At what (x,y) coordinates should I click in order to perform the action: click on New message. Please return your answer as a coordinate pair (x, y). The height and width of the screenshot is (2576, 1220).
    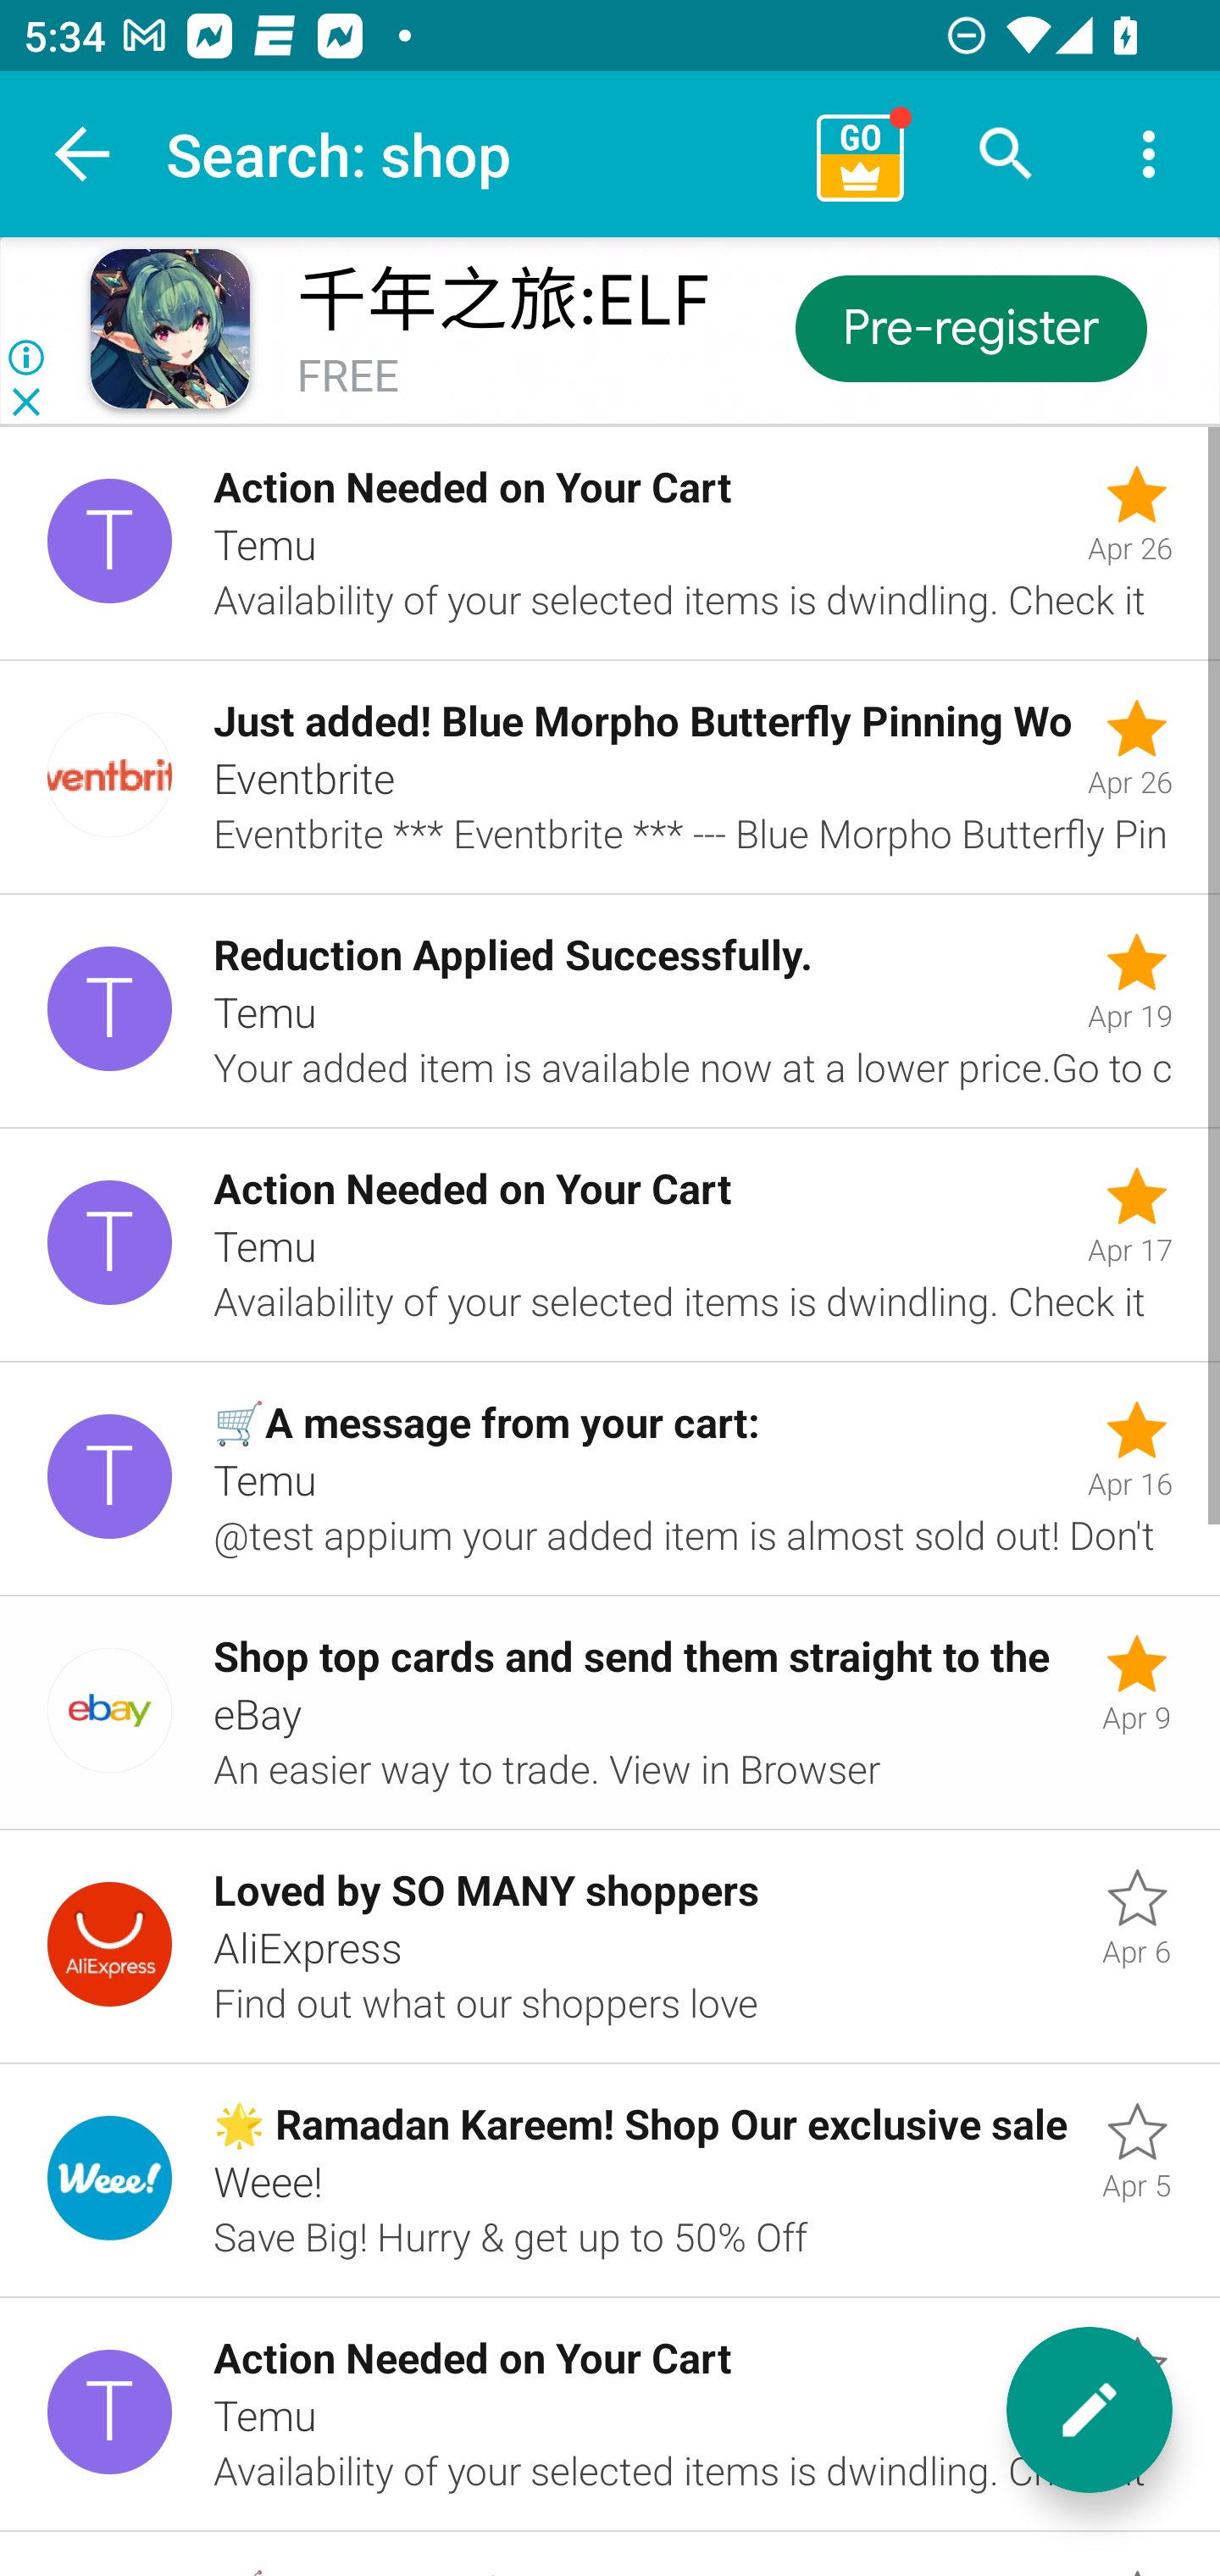
    Looking at the image, I should click on (1090, 2410).